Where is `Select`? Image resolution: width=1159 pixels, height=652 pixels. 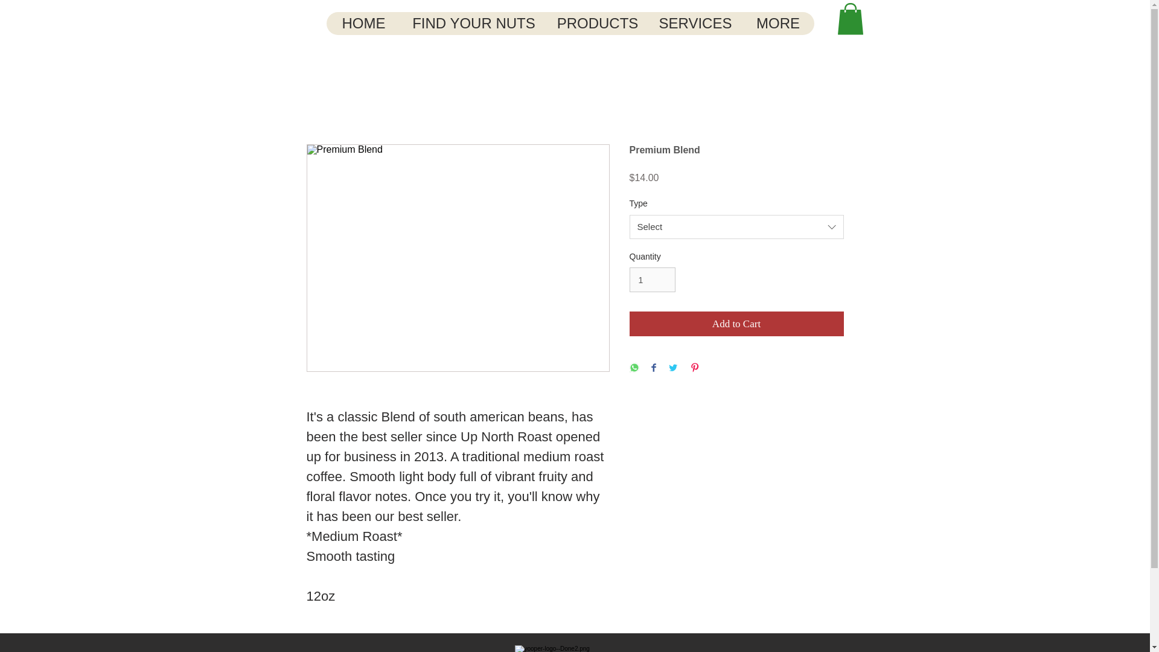 Select is located at coordinates (736, 227).